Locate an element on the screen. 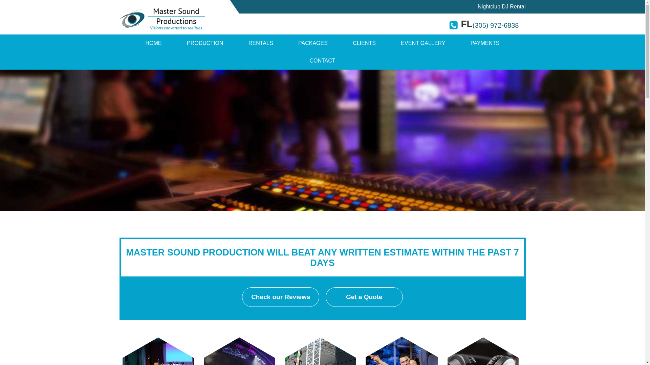 The image size is (650, 365). PAYMENTS is located at coordinates (485, 43).